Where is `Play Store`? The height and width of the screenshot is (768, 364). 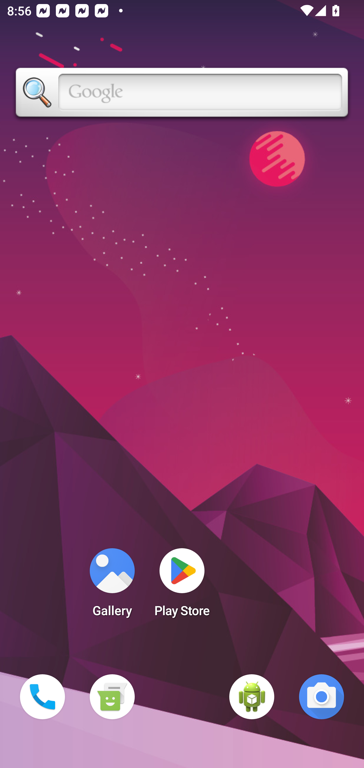 Play Store is located at coordinates (182, 586).